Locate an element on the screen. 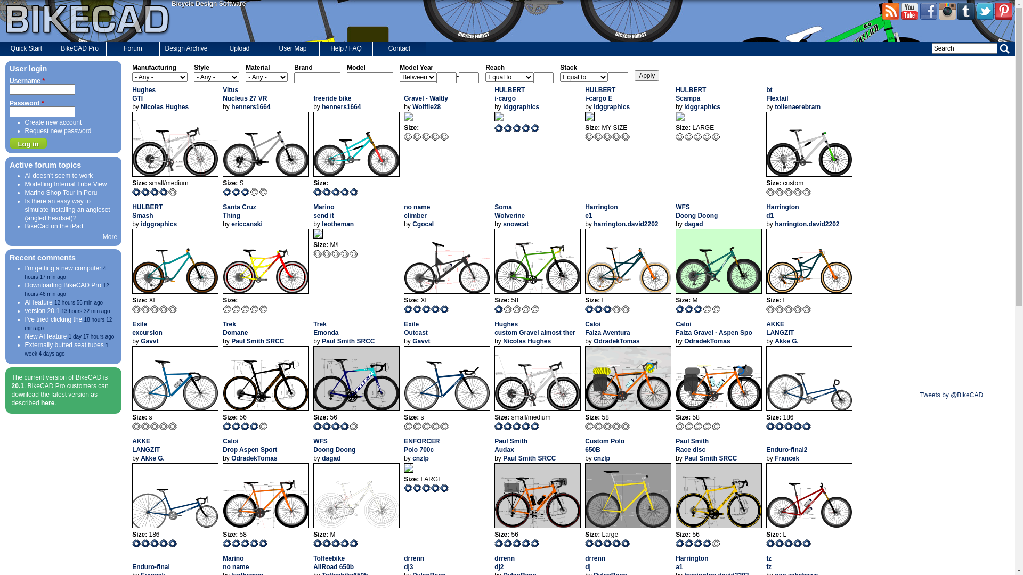 Image resolution: width=1023 pixels, height=575 pixels. AI doesn't seem to work is located at coordinates (59, 176).